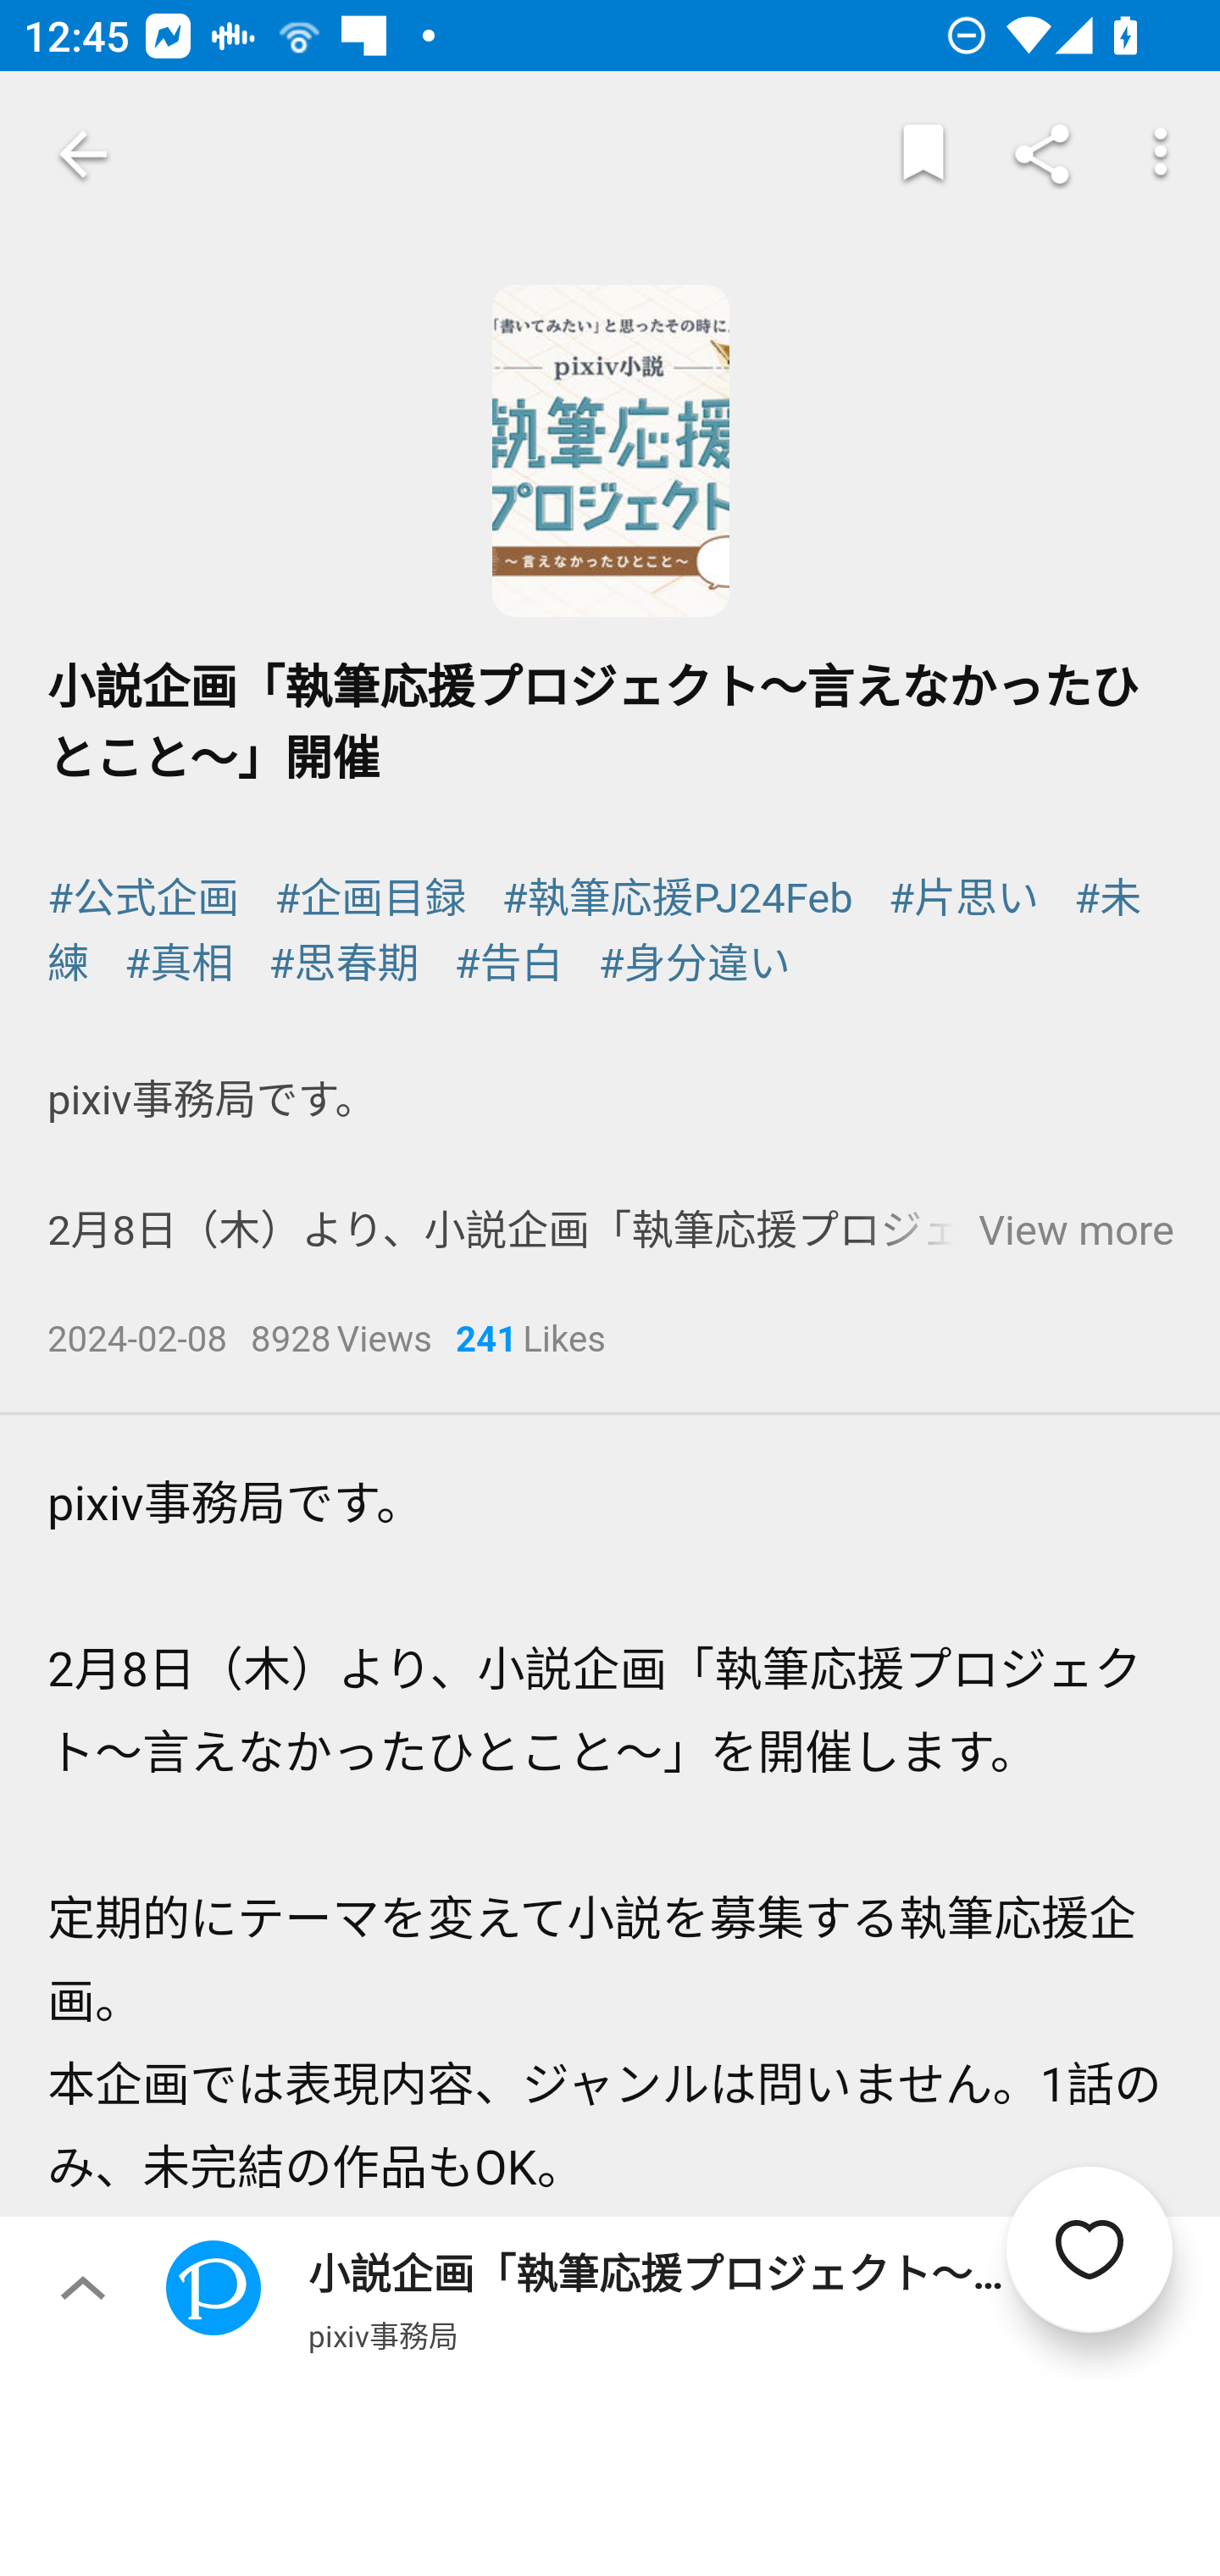 Image resolution: width=1220 pixels, height=2576 pixels. What do you see at coordinates (383, 2334) in the screenshot?
I see `pixiv事務局` at bounding box center [383, 2334].